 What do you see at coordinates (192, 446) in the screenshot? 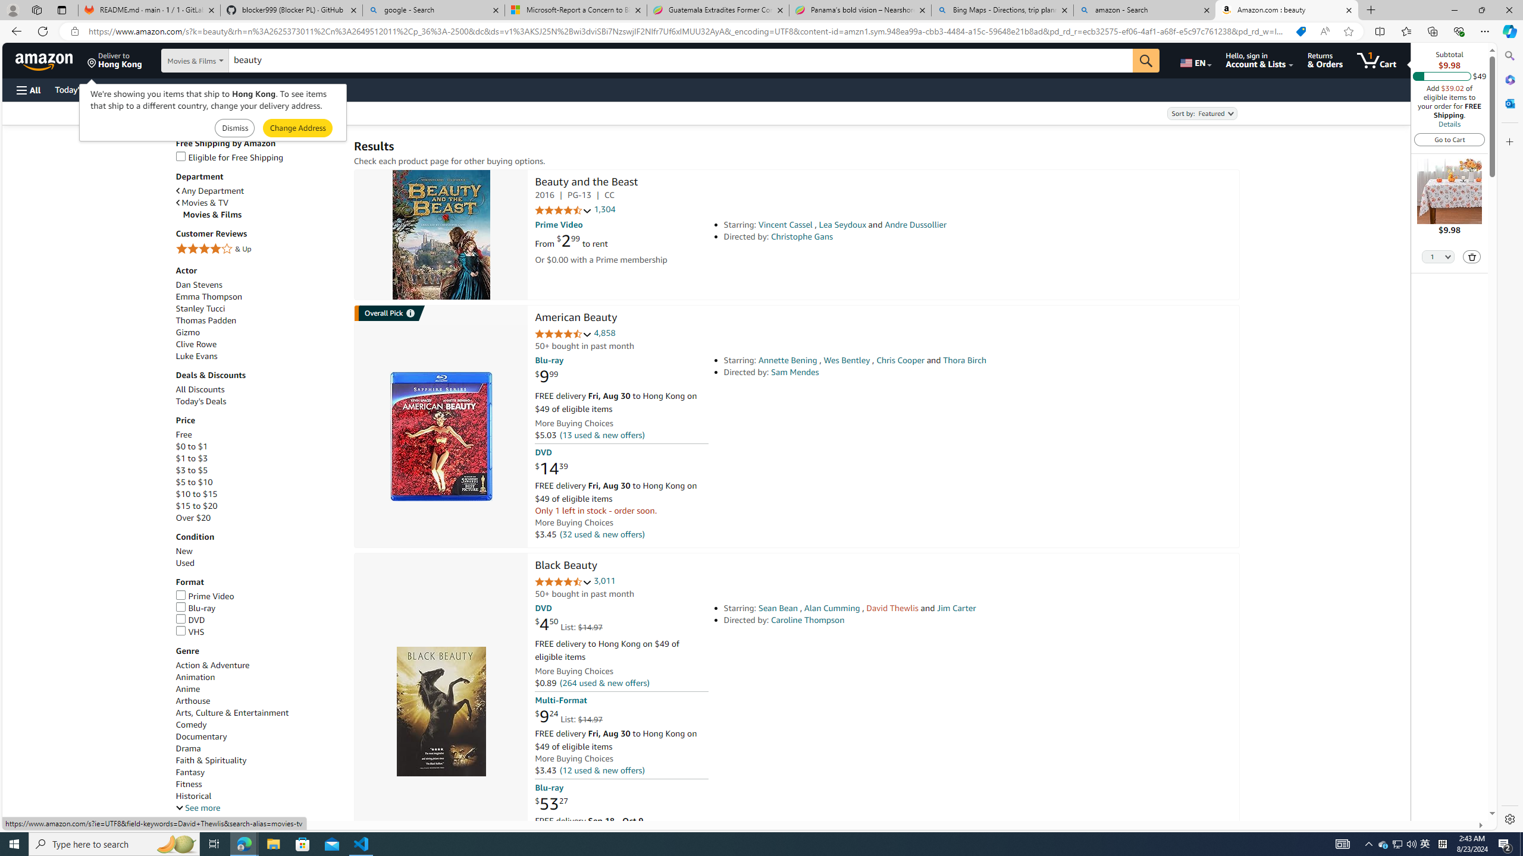
I see `$0 to $1` at bounding box center [192, 446].